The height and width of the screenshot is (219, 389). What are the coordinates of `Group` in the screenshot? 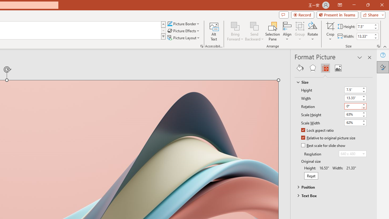 It's located at (300, 31).